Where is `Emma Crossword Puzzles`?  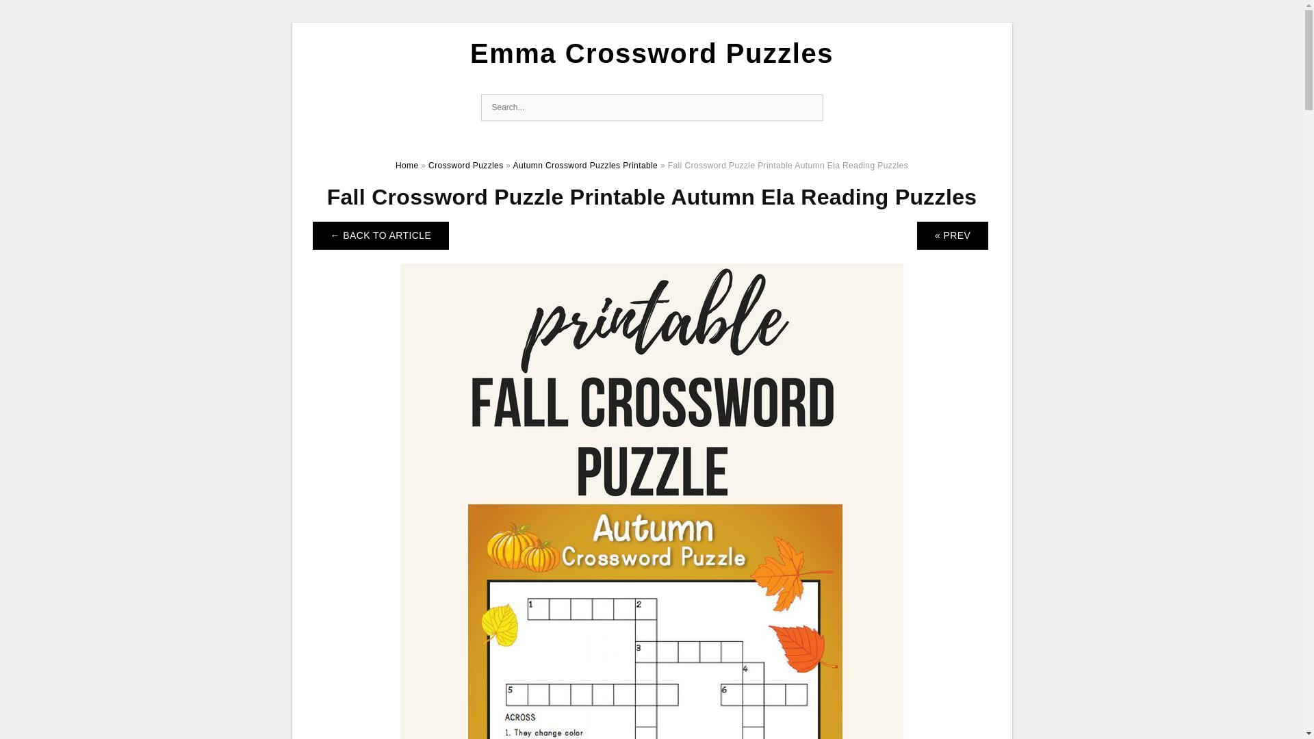
Emma Crossword Puzzles is located at coordinates (652, 53).